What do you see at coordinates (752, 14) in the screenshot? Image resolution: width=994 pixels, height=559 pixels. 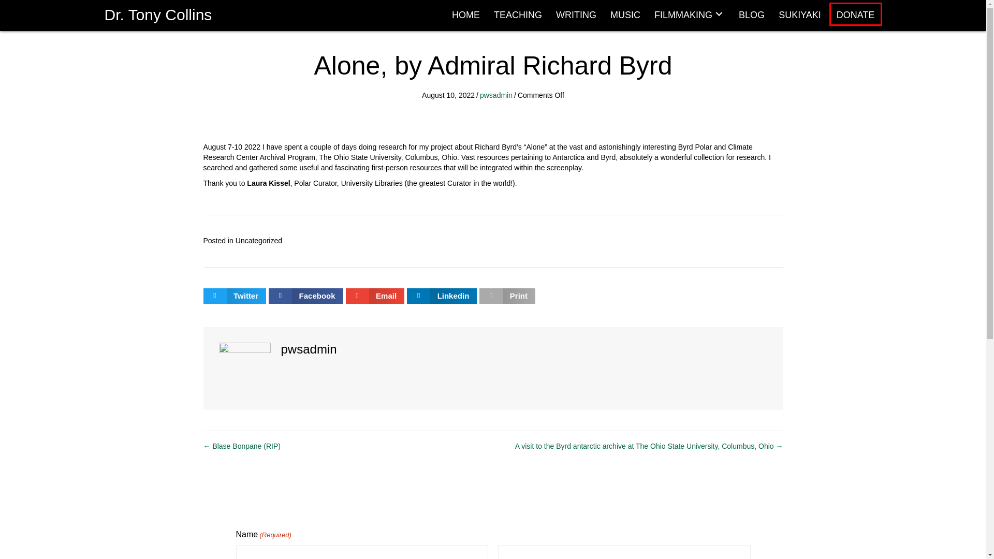 I see `BLOG` at bounding box center [752, 14].